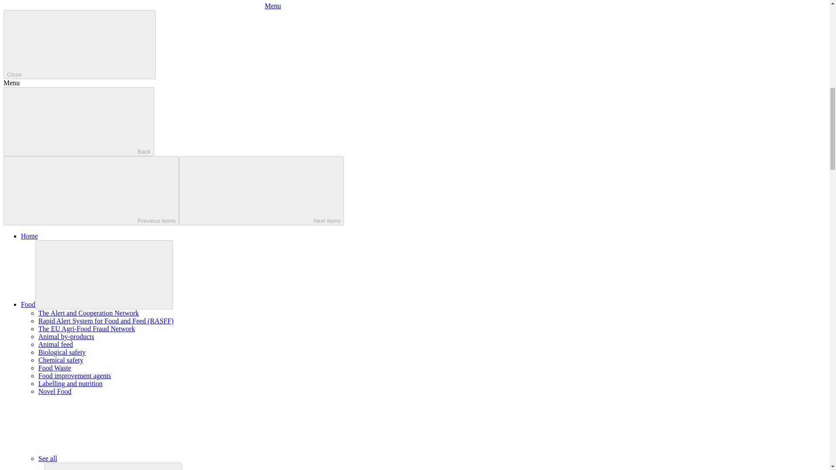 Image resolution: width=836 pixels, height=470 pixels. I want to click on Animal by-products, so click(66, 336).